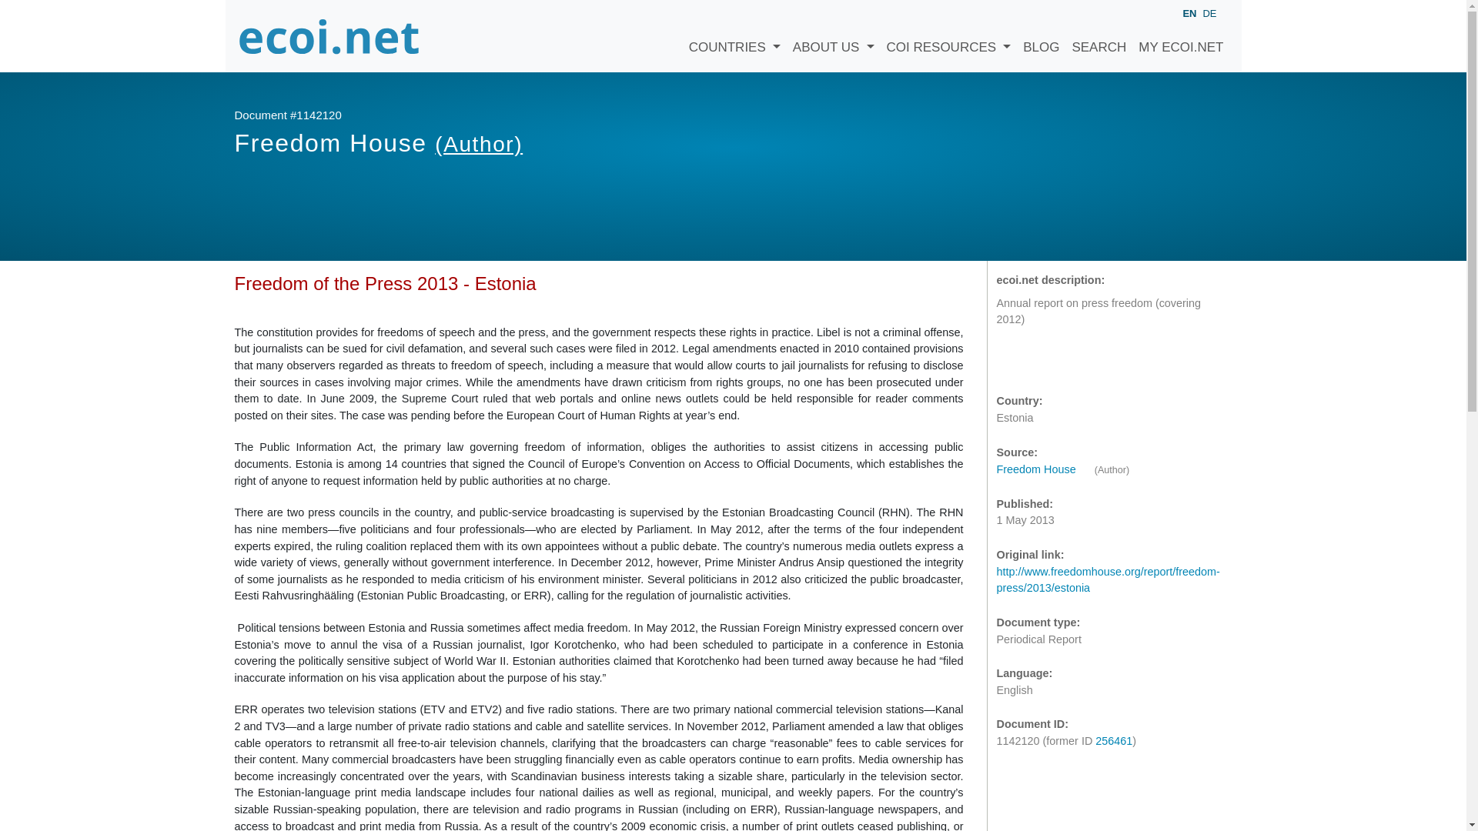 The image size is (1478, 831). What do you see at coordinates (1113, 740) in the screenshot?
I see `256461` at bounding box center [1113, 740].